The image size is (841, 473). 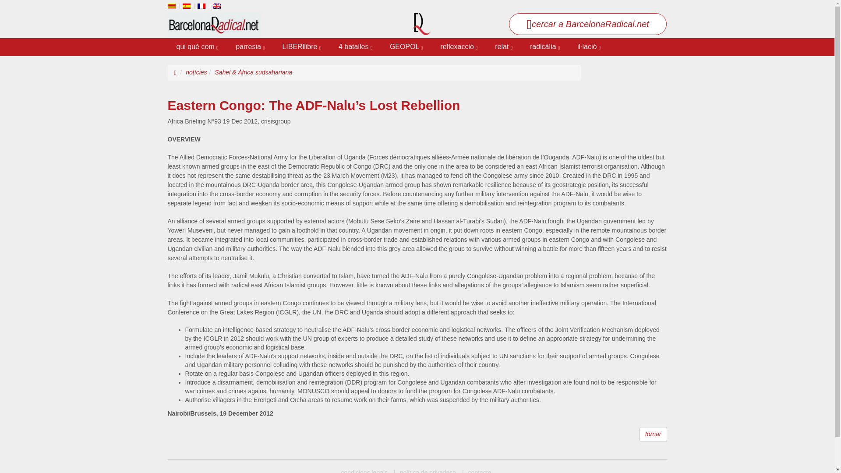 What do you see at coordinates (588, 24) in the screenshot?
I see `cercar a BarcelonaRadical.net` at bounding box center [588, 24].